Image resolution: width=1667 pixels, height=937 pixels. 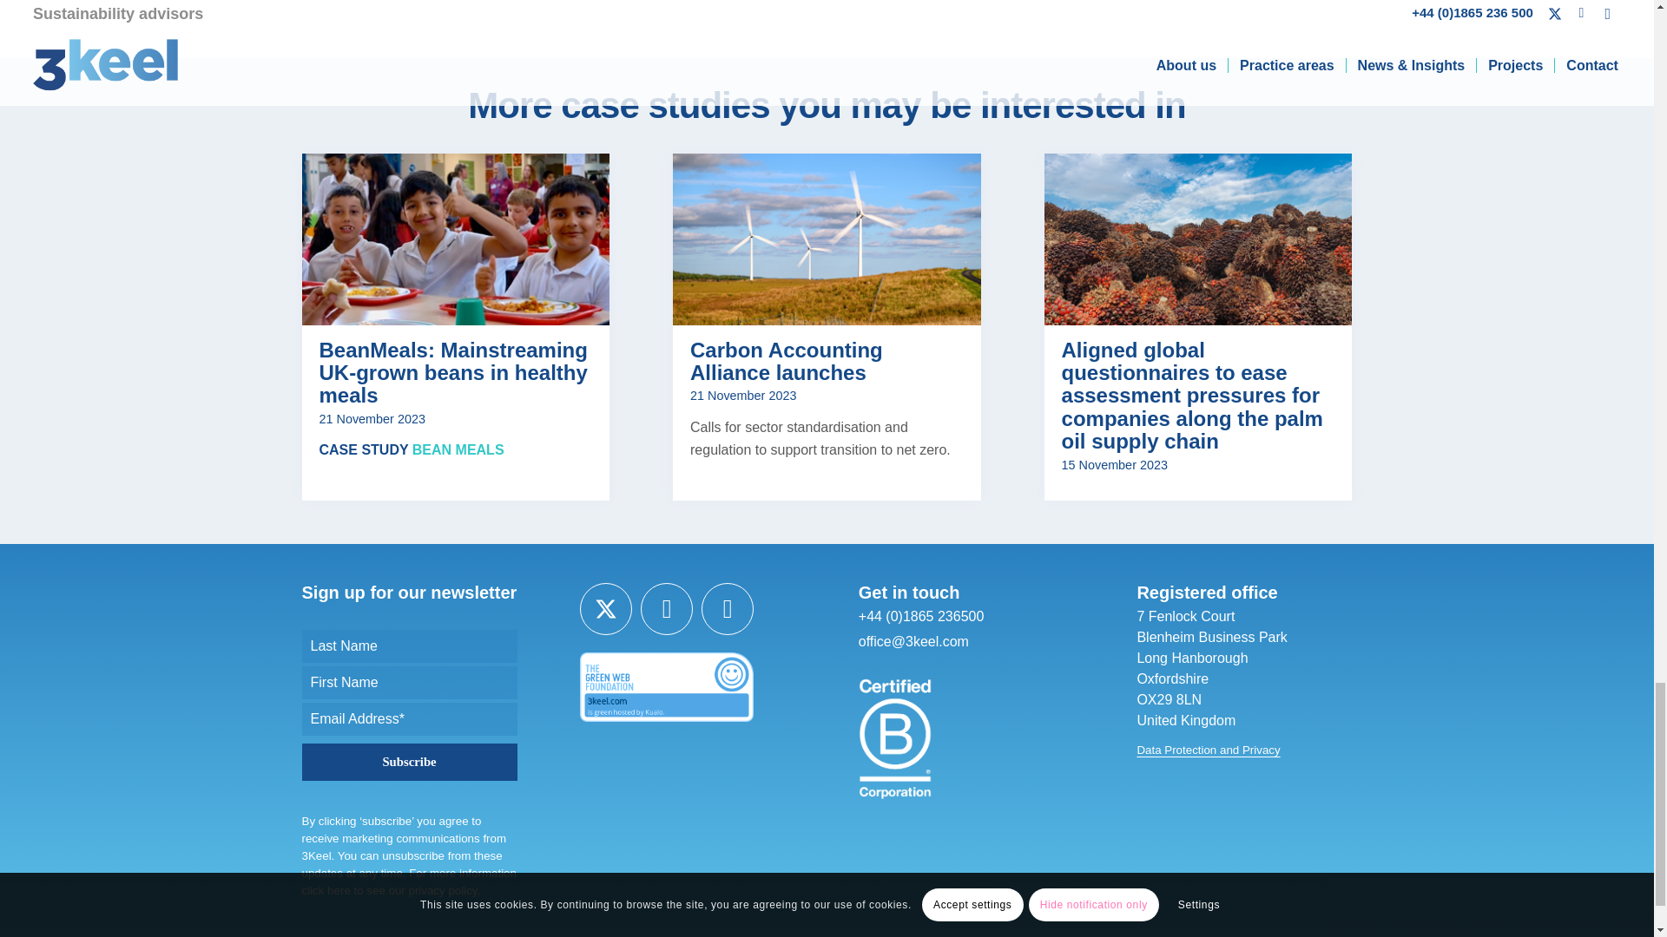 What do you see at coordinates (409, 762) in the screenshot?
I see `Subscribe` at bounding box center [409, 762].